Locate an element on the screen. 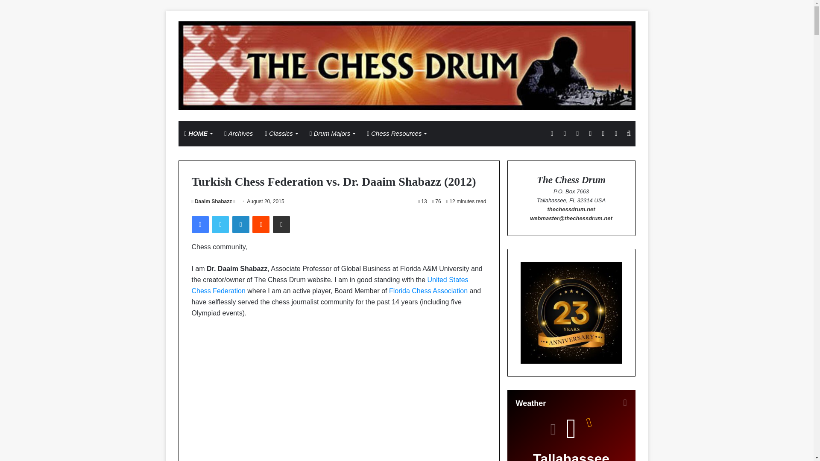  Archives is located at coordinates (238, 133).